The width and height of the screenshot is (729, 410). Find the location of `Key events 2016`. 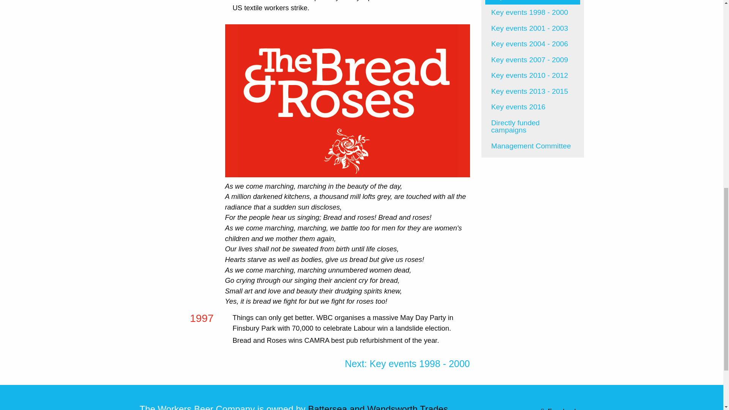

Key events 2016 is located at coordinates (533, 107).